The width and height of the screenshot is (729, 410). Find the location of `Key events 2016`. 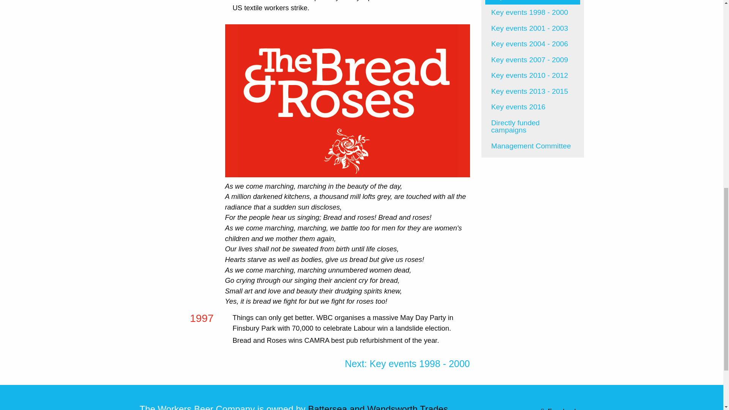

Key events 2016 is located at coordinates (533, 107).